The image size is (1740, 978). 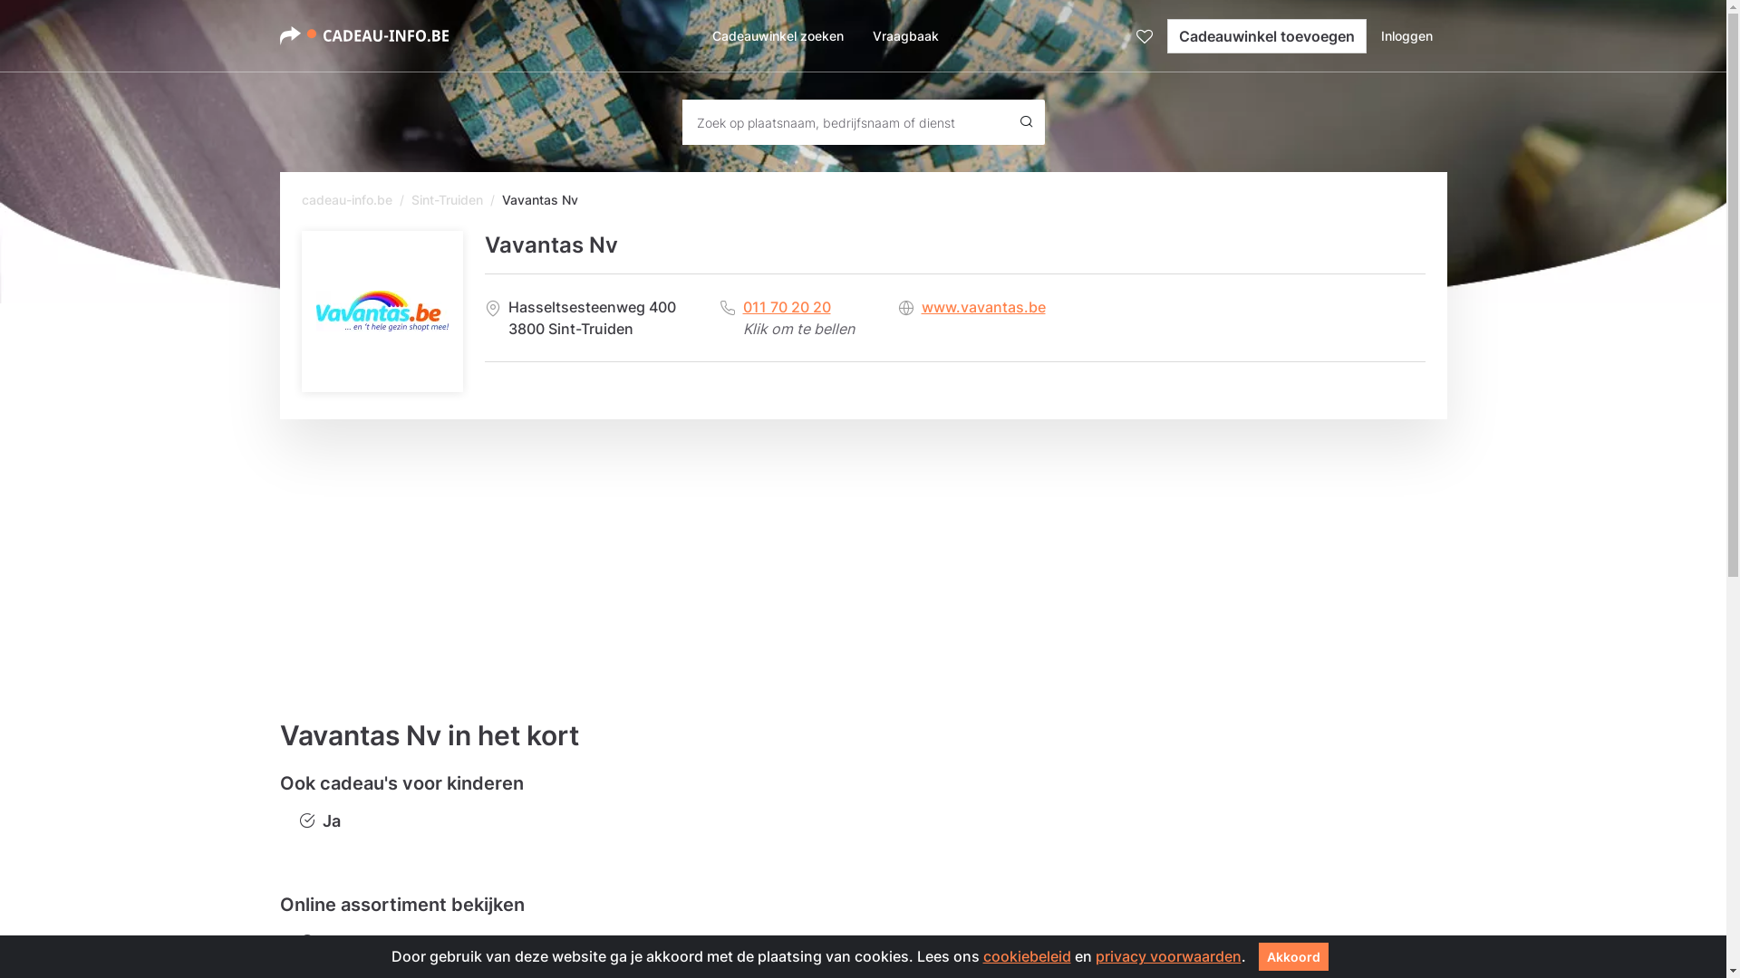 What do you see at coordinates (906, 36) in the screenshot?
I see `Vraagbaak` at bounding box center [906, 36].